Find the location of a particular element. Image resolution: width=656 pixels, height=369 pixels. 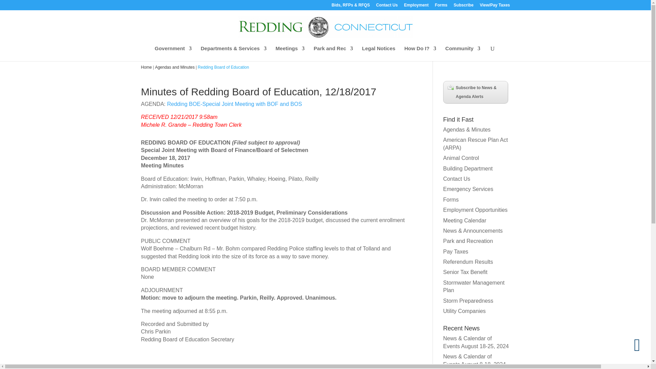

Subscribe is located at coordinates (464, 6).